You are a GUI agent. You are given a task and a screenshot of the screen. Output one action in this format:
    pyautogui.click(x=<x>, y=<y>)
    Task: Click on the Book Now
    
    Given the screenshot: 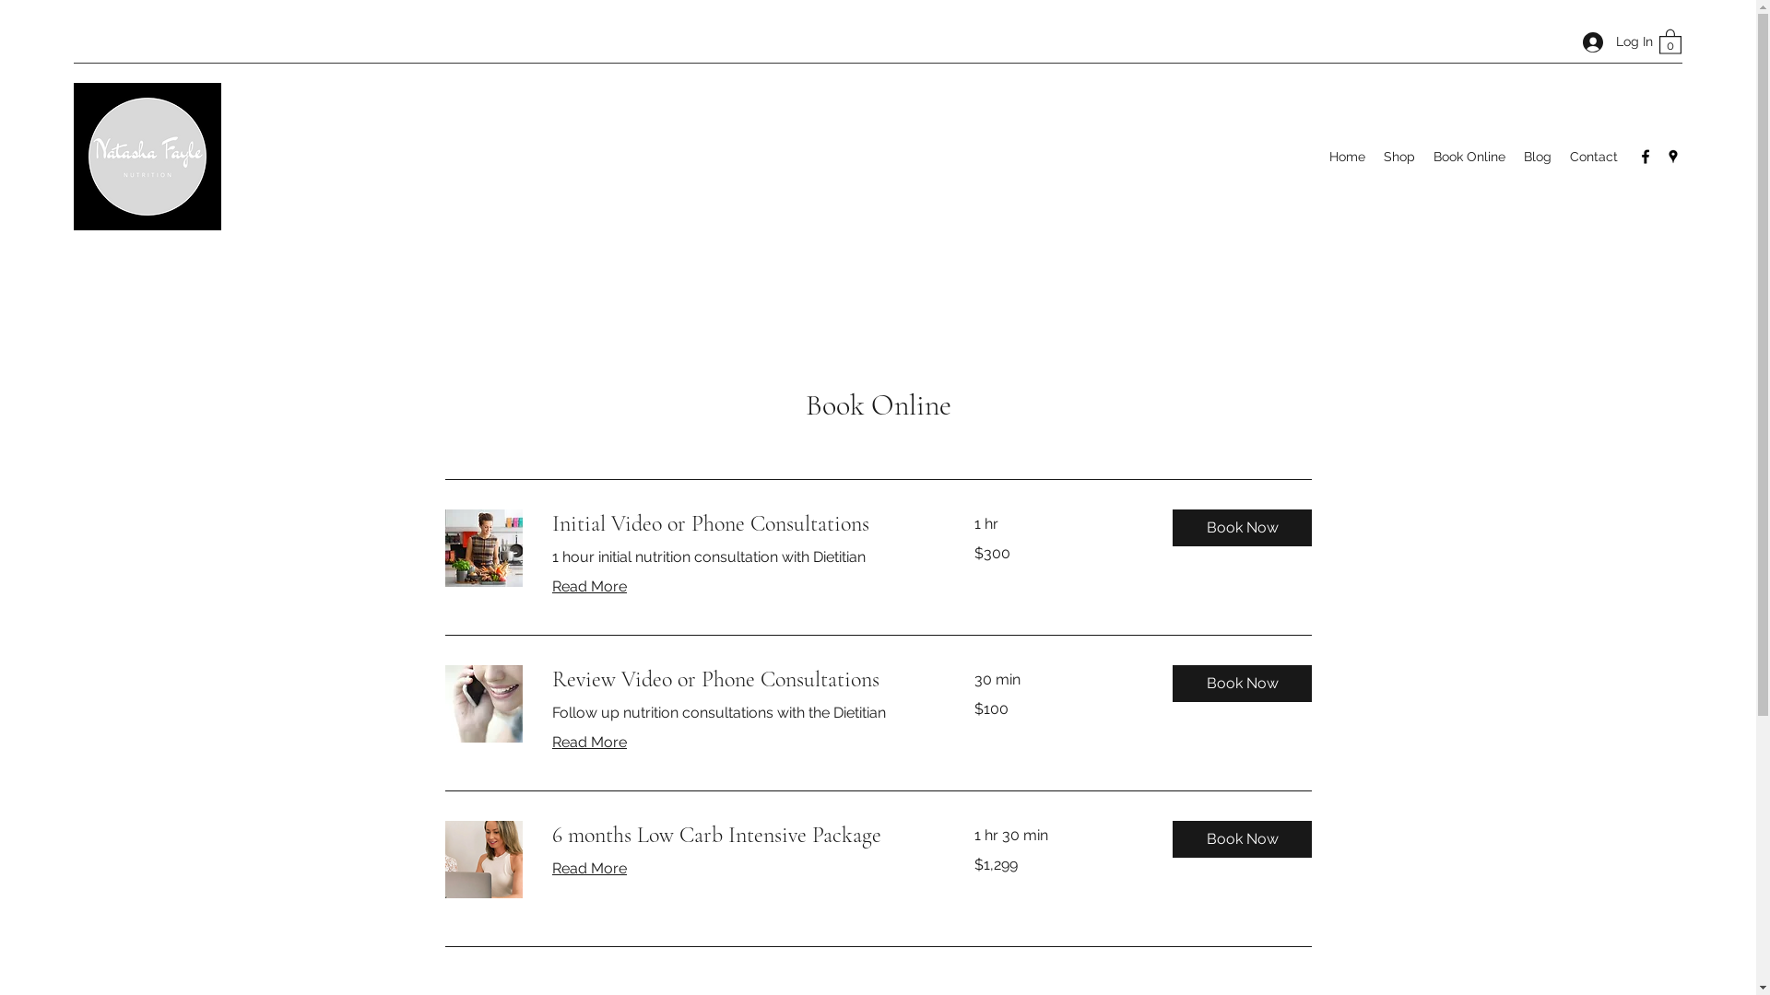 What is the action you would take?
    pyautogui.click(x=1243, y=839)
    